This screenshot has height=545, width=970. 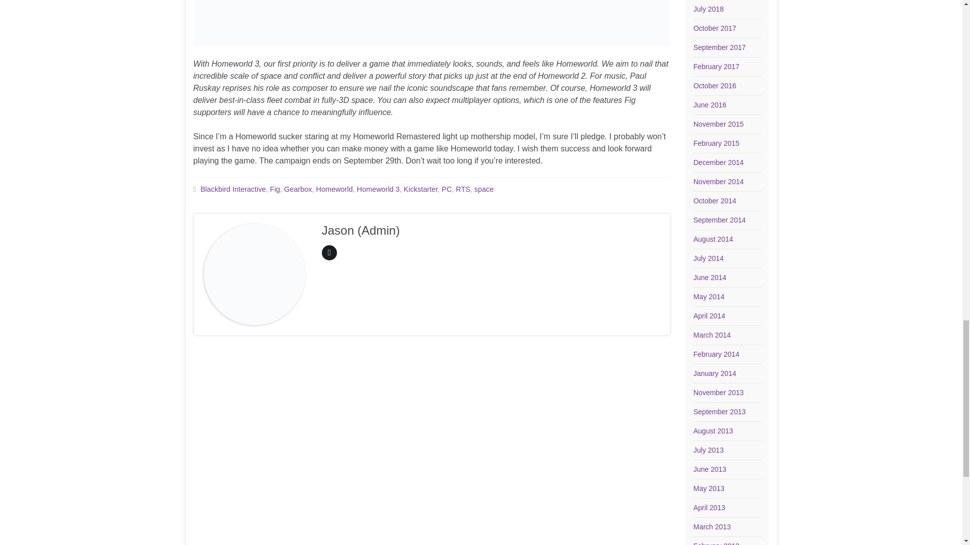 What do you see at coordinates (275, 189) in the screenshot?
I see `Fig` at bounding box center [275, 189].